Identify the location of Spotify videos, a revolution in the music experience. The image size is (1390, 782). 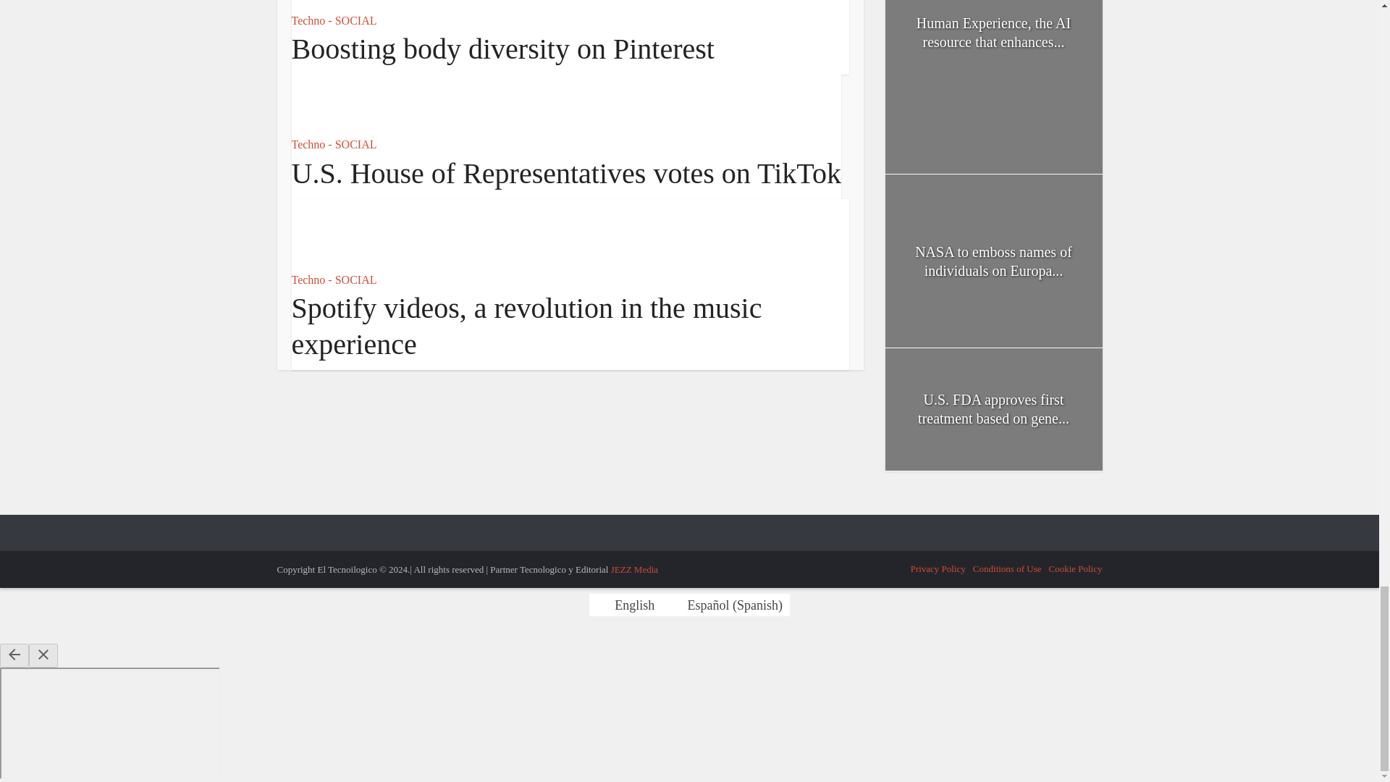
(526, 326).